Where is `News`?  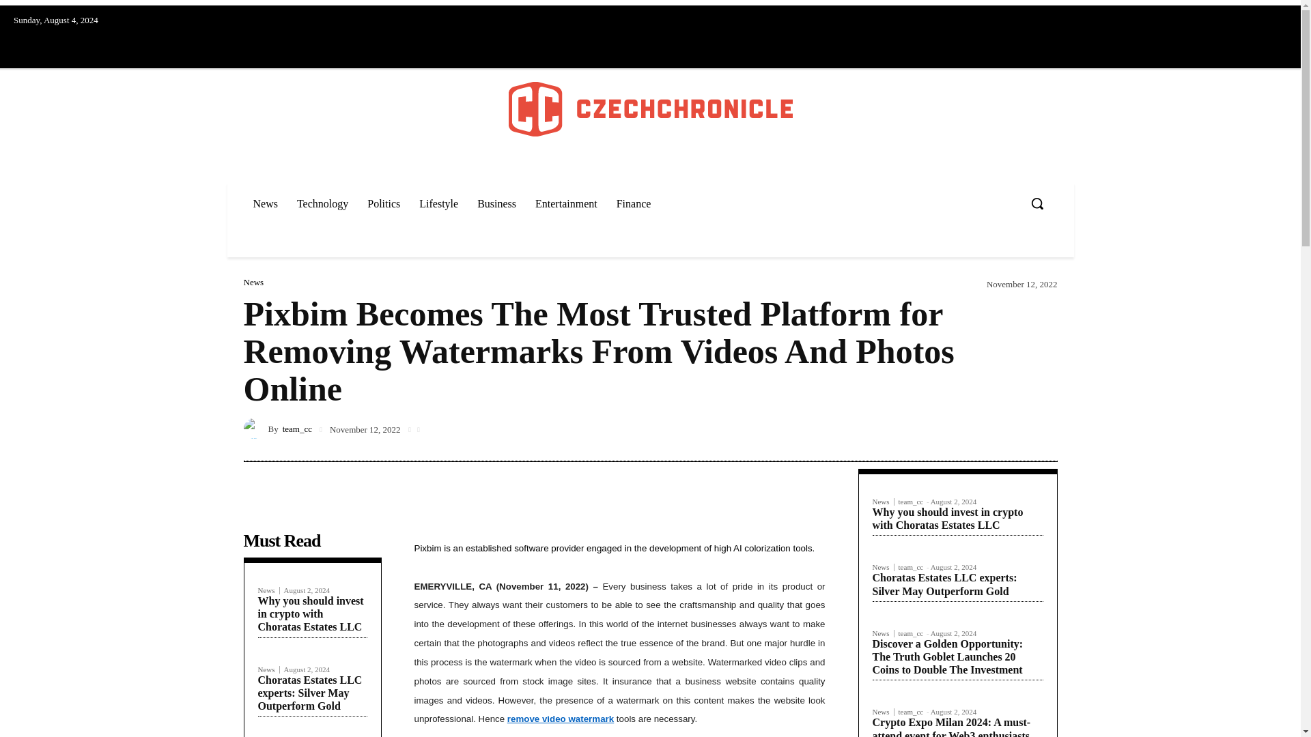
News is located at coordinates (253, 283).